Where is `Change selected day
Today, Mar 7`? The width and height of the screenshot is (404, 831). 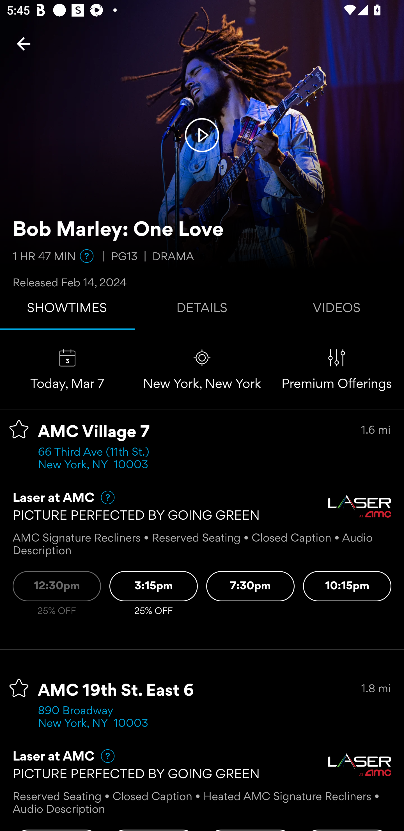
Change selected day
Today, Mar 7 is located at coordinates (67, 369).